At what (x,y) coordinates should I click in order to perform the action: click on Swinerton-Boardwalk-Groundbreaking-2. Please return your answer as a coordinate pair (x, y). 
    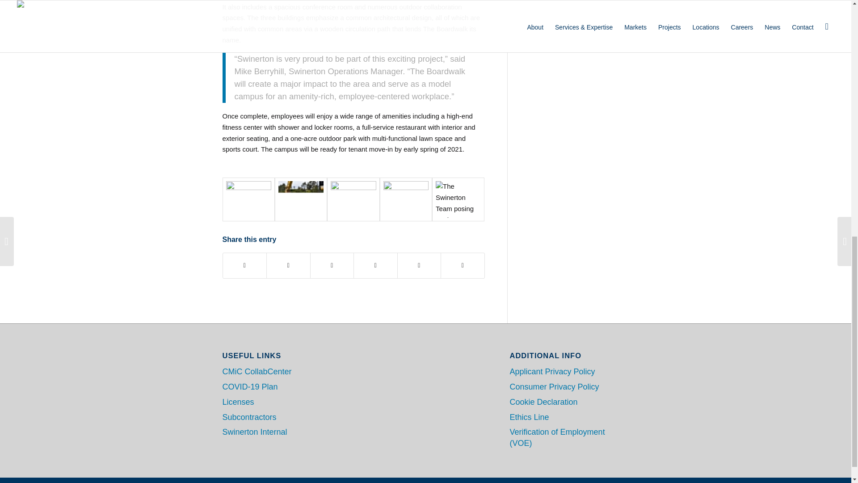
    Looking at the image, I should click on (353, 199).